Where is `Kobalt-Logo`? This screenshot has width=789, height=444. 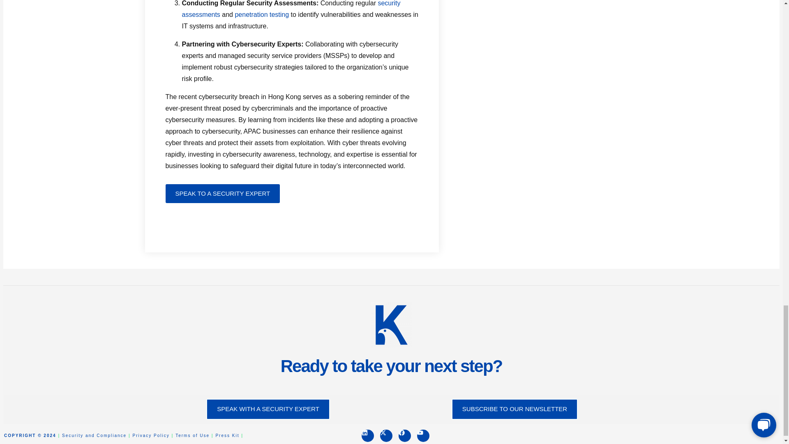
Kobalt-Logo is located at coordinates (391, 325).